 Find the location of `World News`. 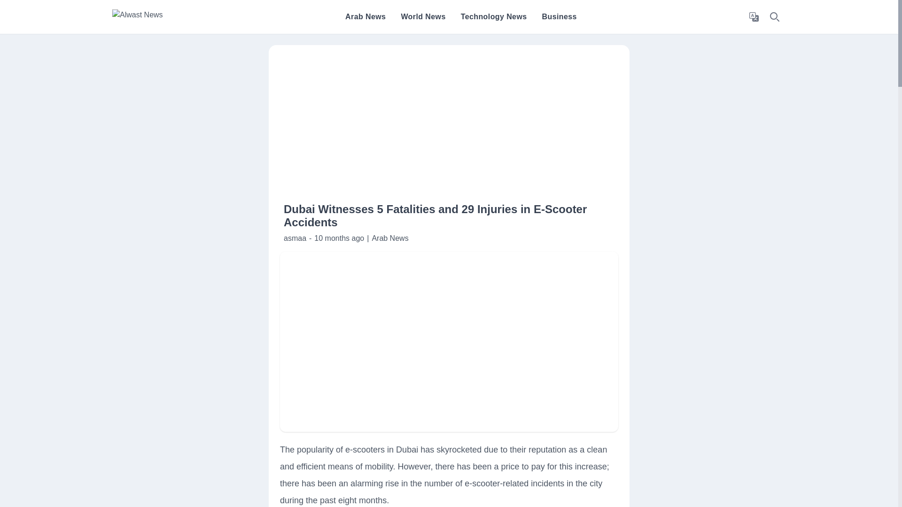

World News is located at coordinates (423, 16).